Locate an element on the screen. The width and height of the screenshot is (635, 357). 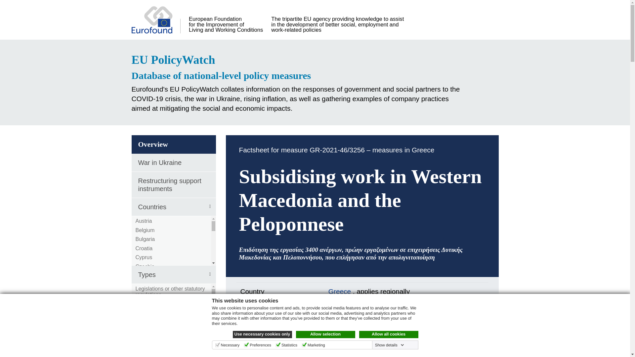
Types is located at coordinates (173, 274).